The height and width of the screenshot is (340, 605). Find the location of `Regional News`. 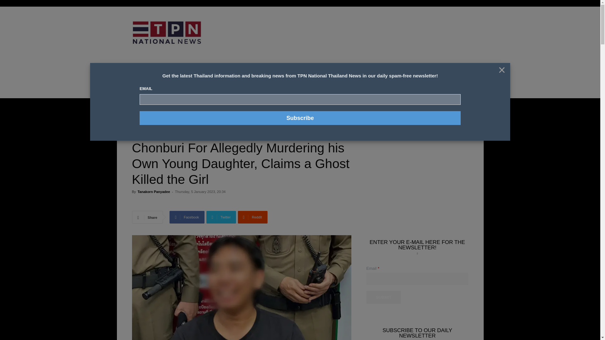

Regional News is located at coordinates (144, 117).